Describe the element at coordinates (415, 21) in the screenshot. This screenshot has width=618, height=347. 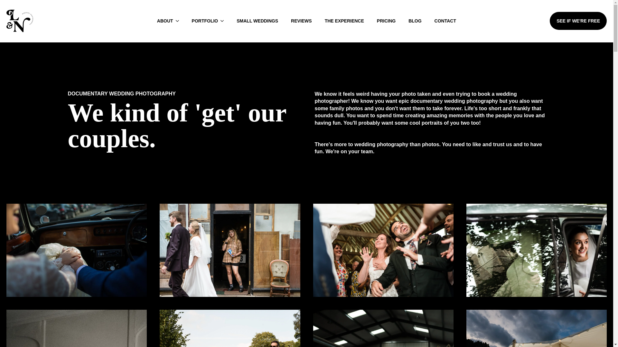
I see `BLOG` at that location.